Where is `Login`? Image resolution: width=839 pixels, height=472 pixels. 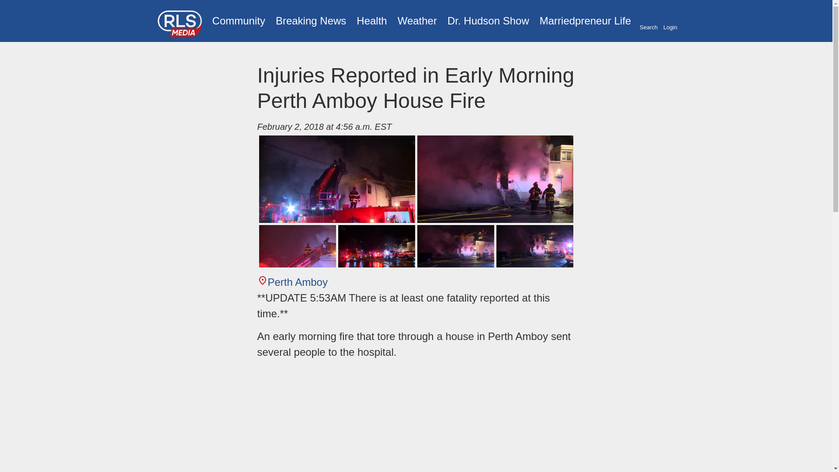 Login is located at coordinates (670, 21).